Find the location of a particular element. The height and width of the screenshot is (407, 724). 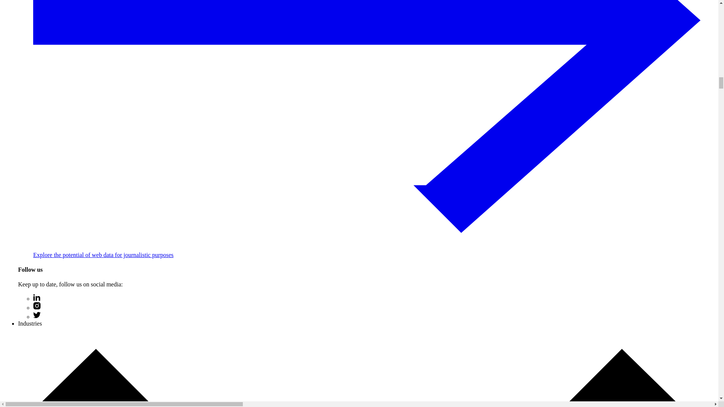

Visit our LinkedIn is located at coordinates (37, 298).